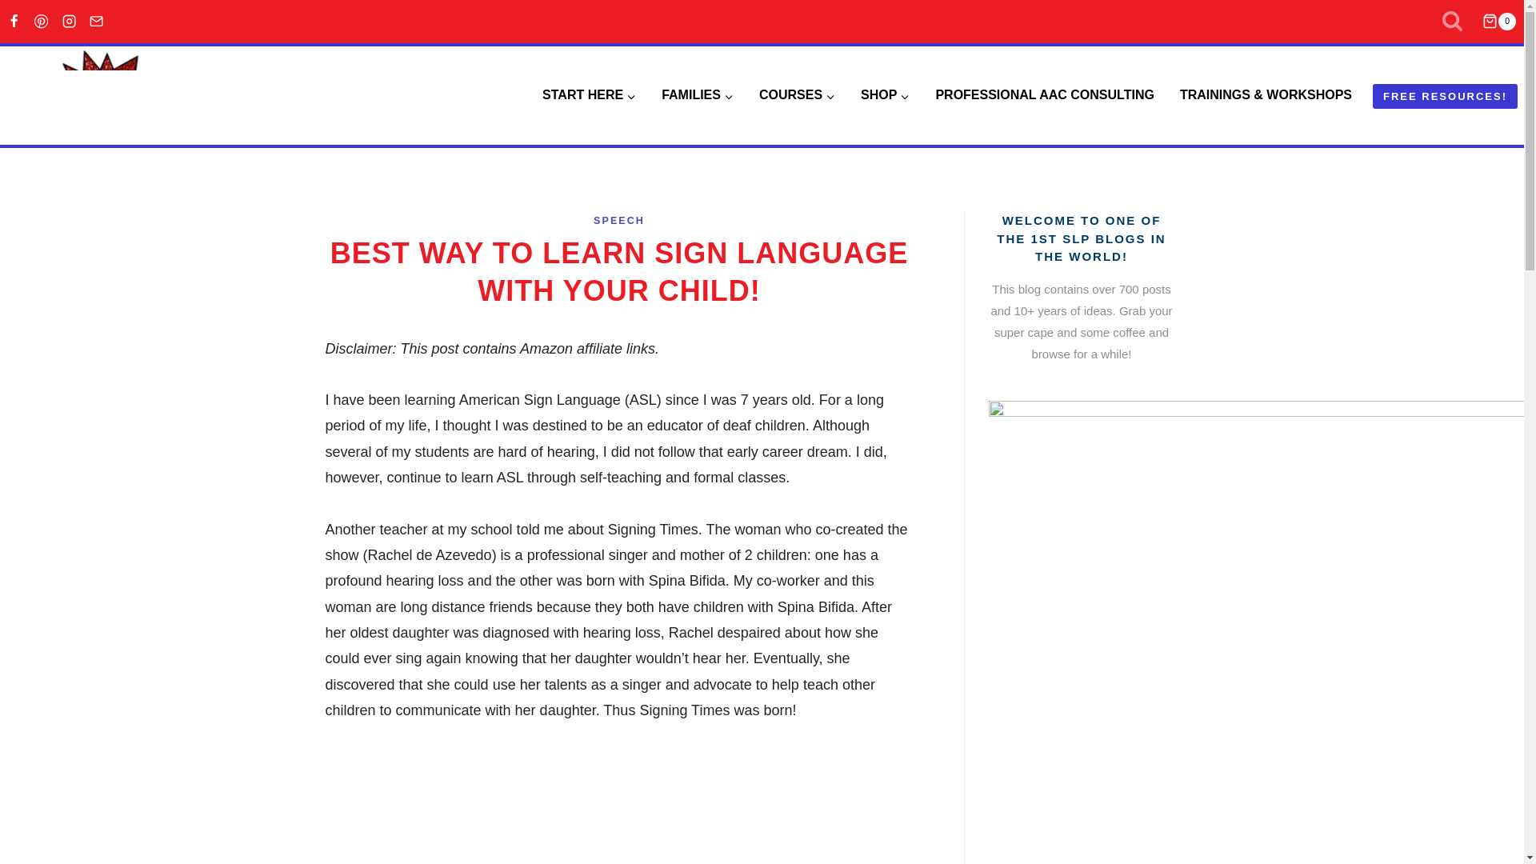 This screenshot has height=864, width=1536. What do you see at coordinates (885, 95) in the screenshot?
I see `SHOP` at bounding box center [885, 95].